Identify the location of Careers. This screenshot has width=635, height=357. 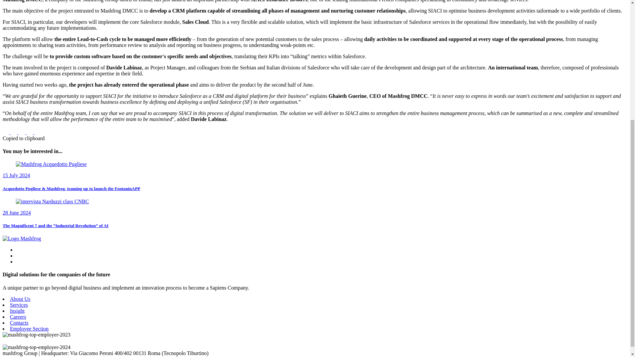
(18, 317).